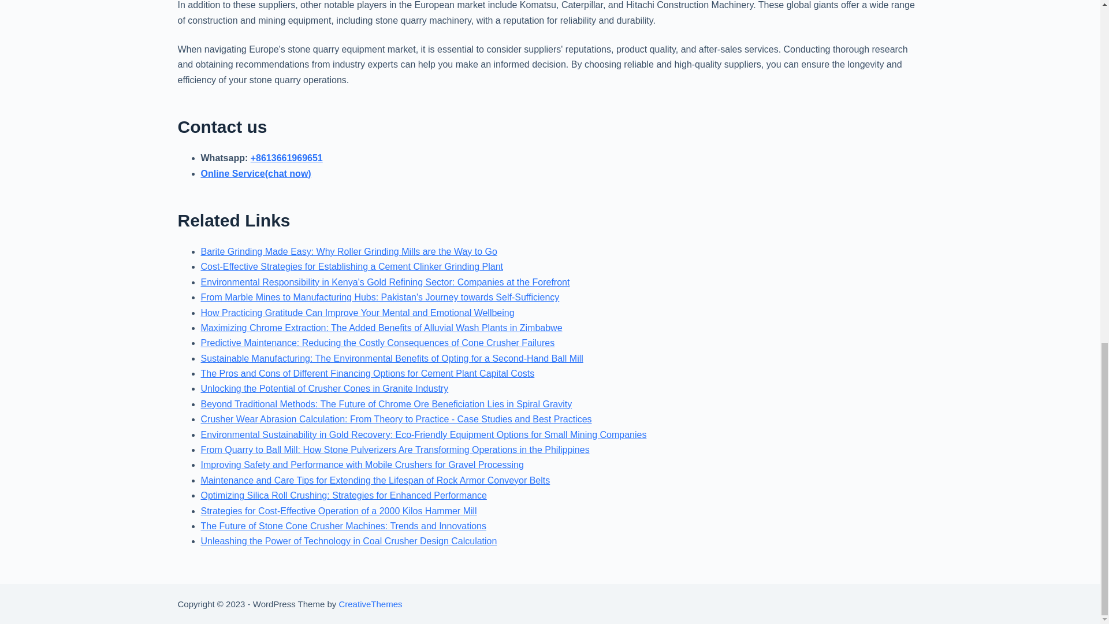  I want to click on CreativeThemes, so click(370, 604).